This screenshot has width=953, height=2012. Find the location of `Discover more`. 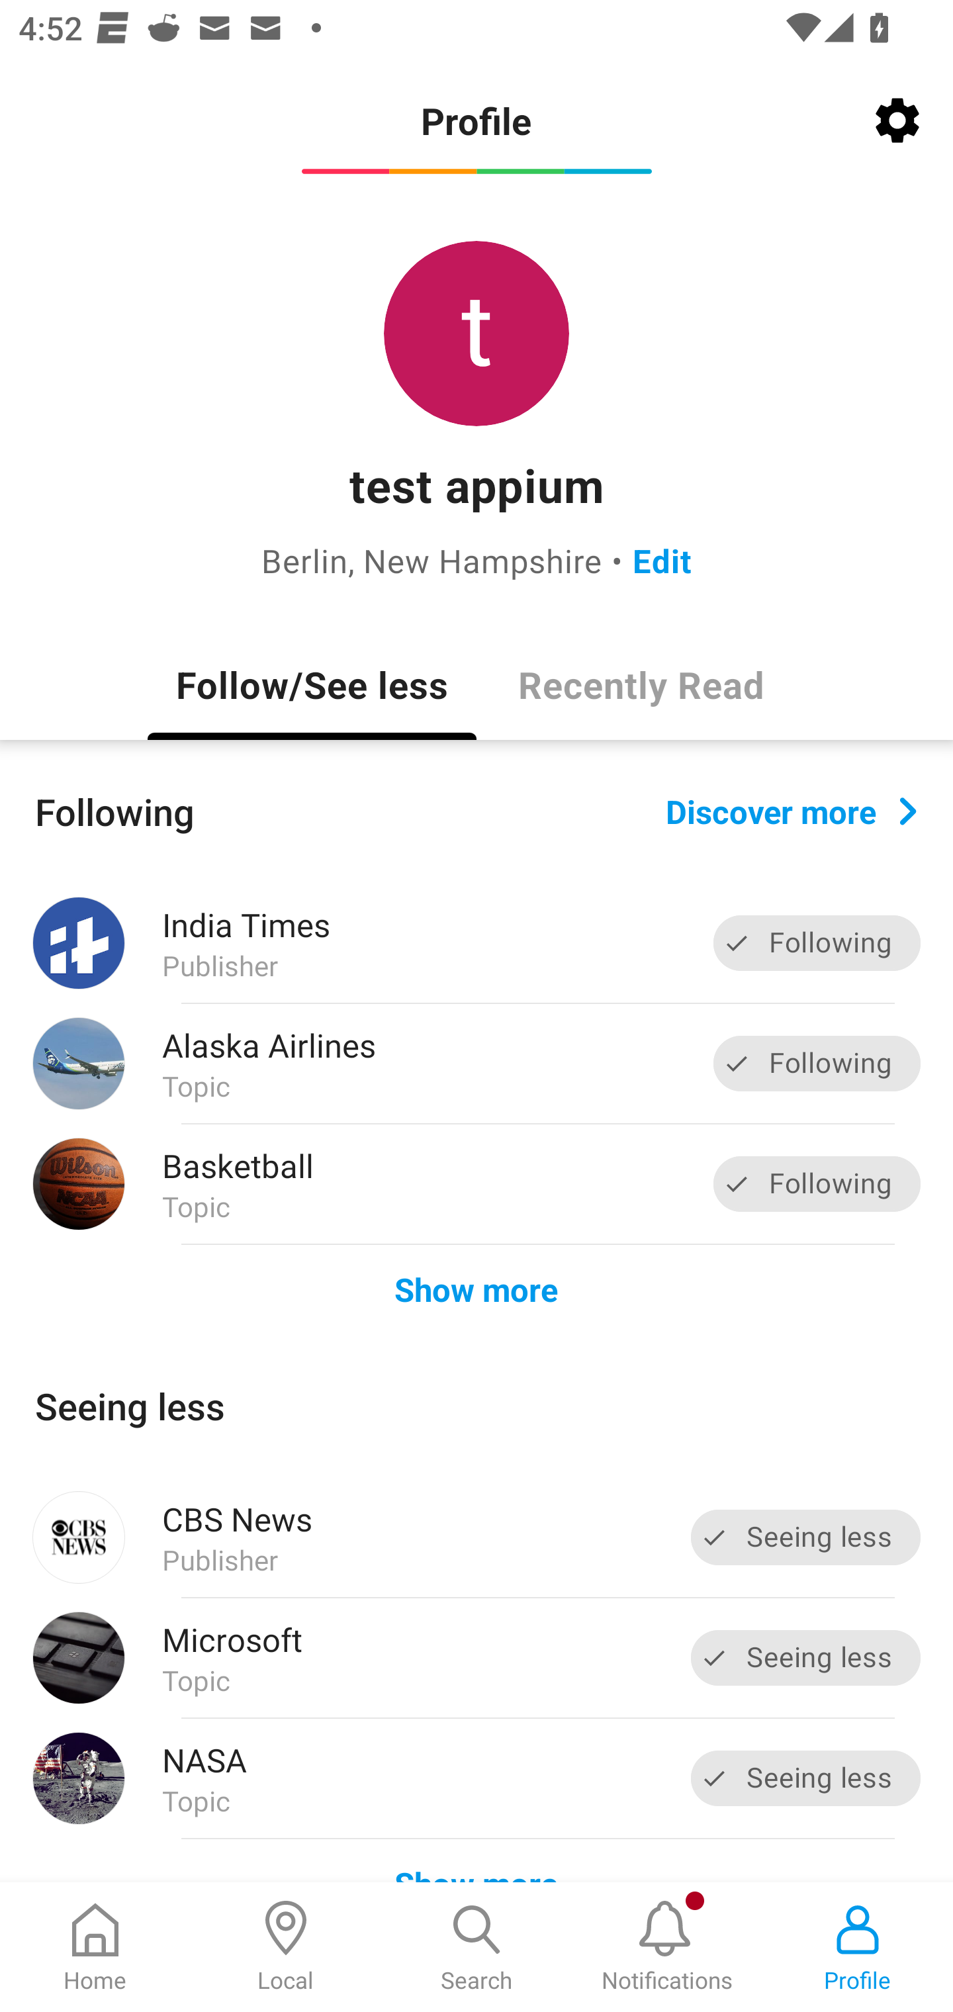

Discover more is located at coordinates (792, 810).